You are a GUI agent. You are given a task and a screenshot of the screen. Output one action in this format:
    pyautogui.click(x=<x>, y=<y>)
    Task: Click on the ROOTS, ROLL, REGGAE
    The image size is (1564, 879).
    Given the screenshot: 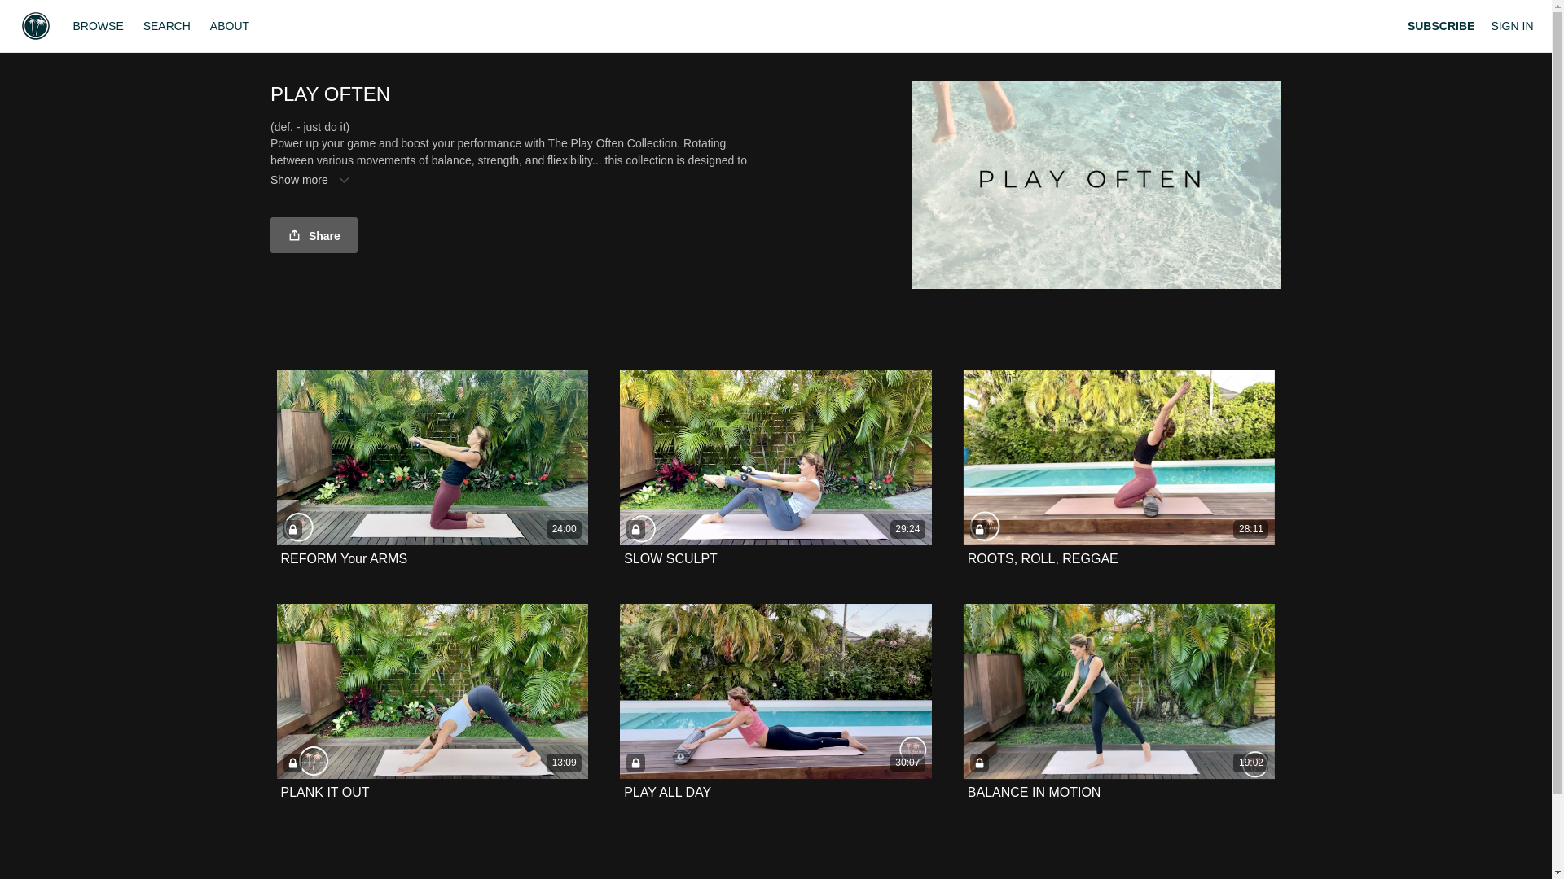 What is the action you would take?
    pyautogui.click(x=1043, y=558)
    